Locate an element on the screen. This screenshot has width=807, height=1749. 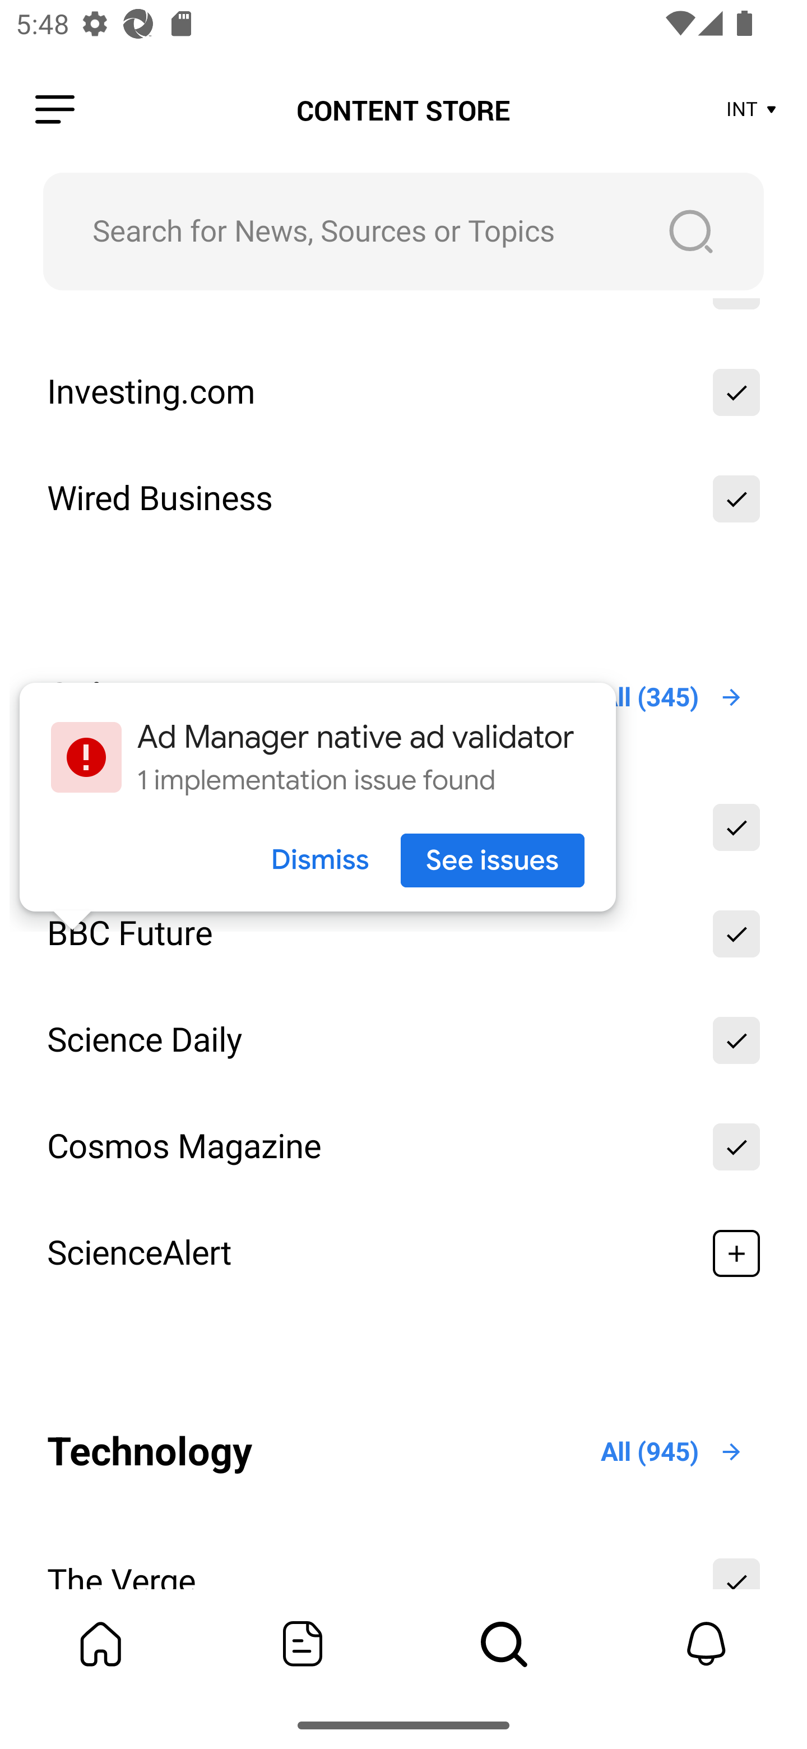
BBC Future Add To My Bundle is located at coordinates (403, 934).